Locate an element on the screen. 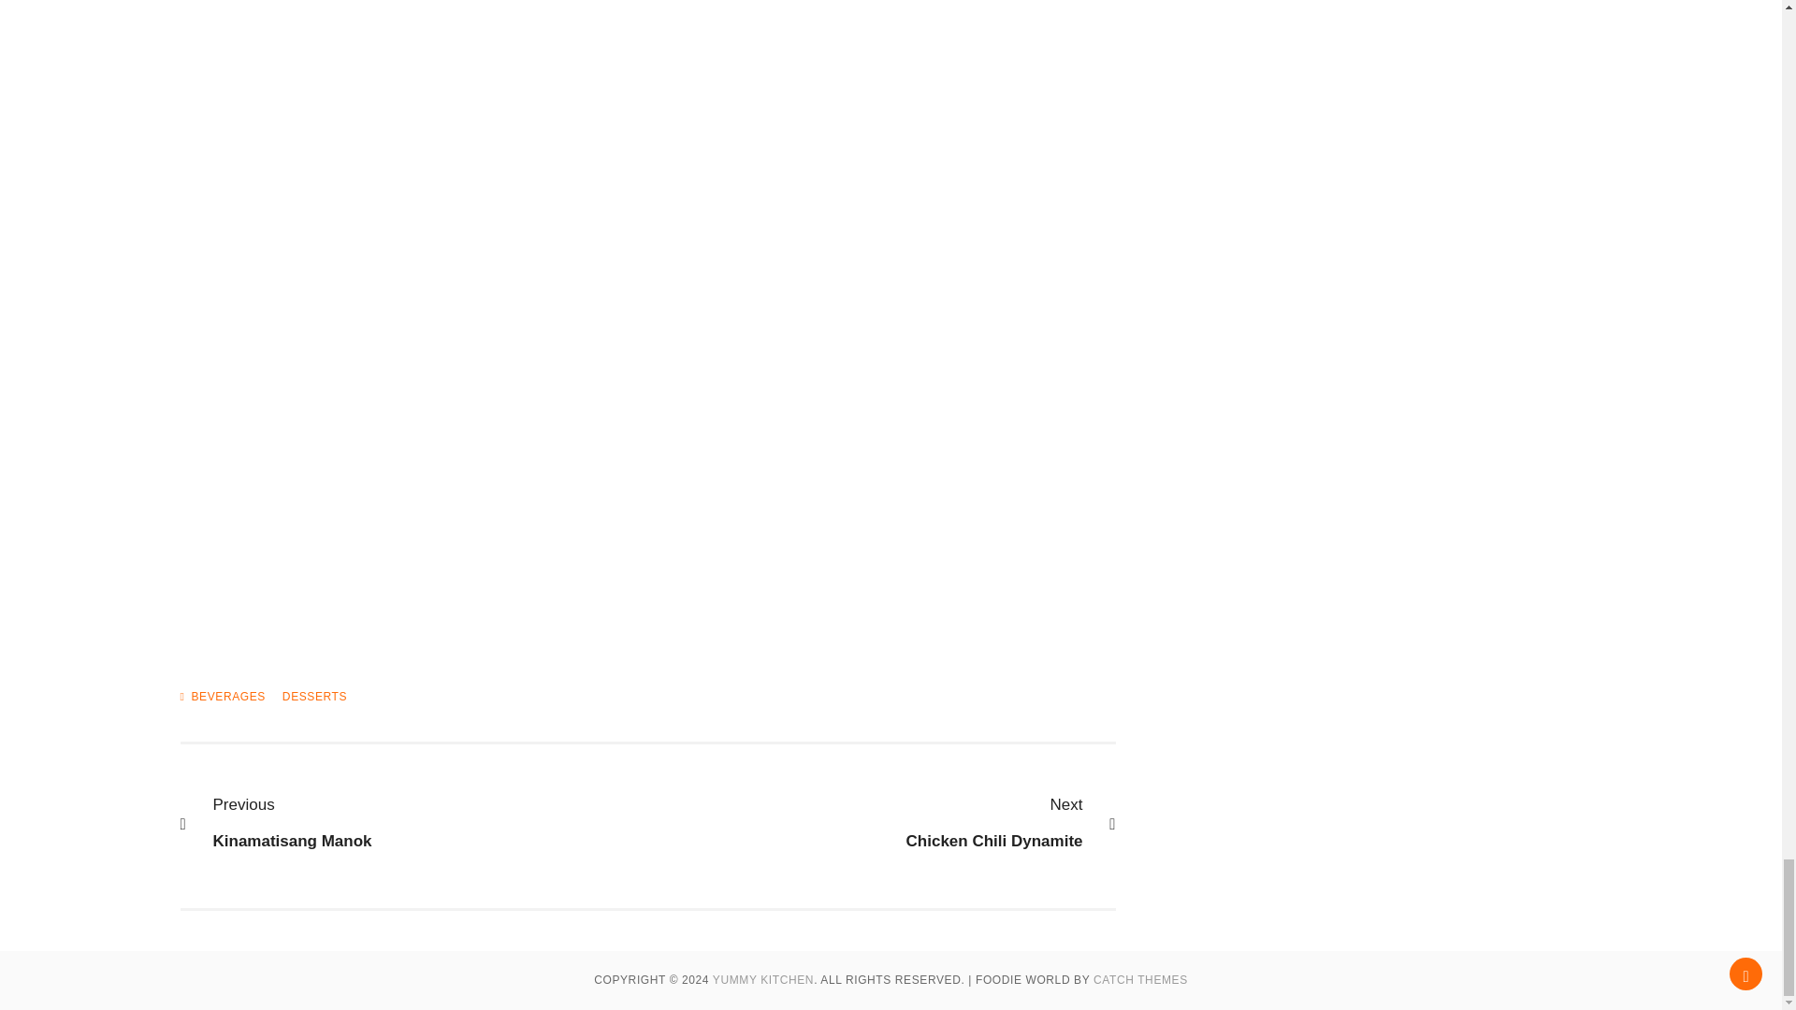 The image size is (1796, 1010). BEVERAGES is located at coordinates (226, 695).